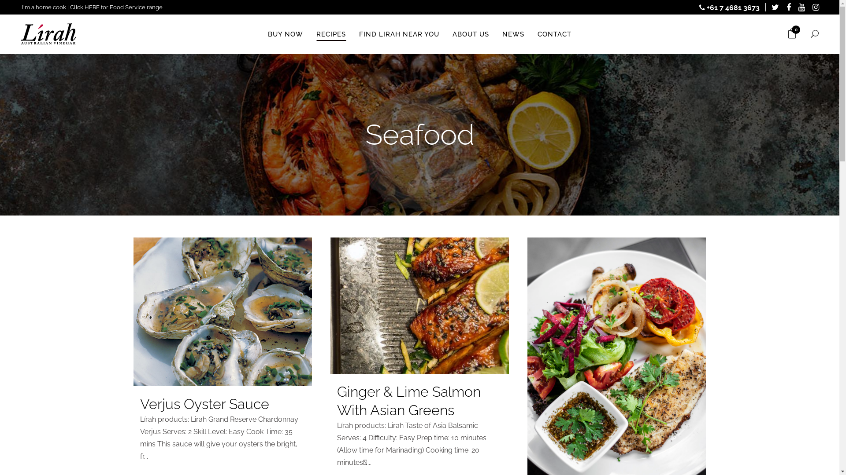 This screenshot has height=475, width=846. I want to click on I'm a home cook, so click(44, 7).